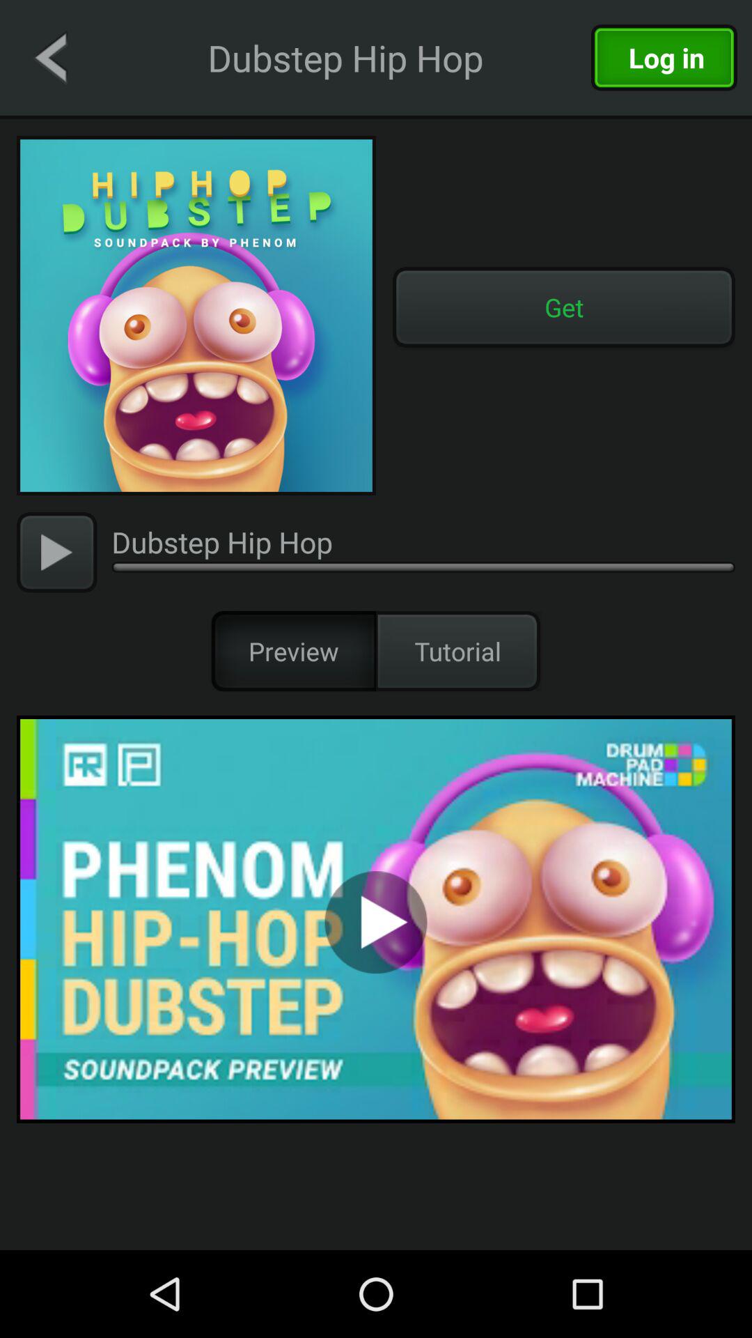 Image resolution: width=752 pixels, height=1338 pixels. What do you see at coordinates (57, 552) in the screenshot?
I see `play` at bounding box center [57, 552].